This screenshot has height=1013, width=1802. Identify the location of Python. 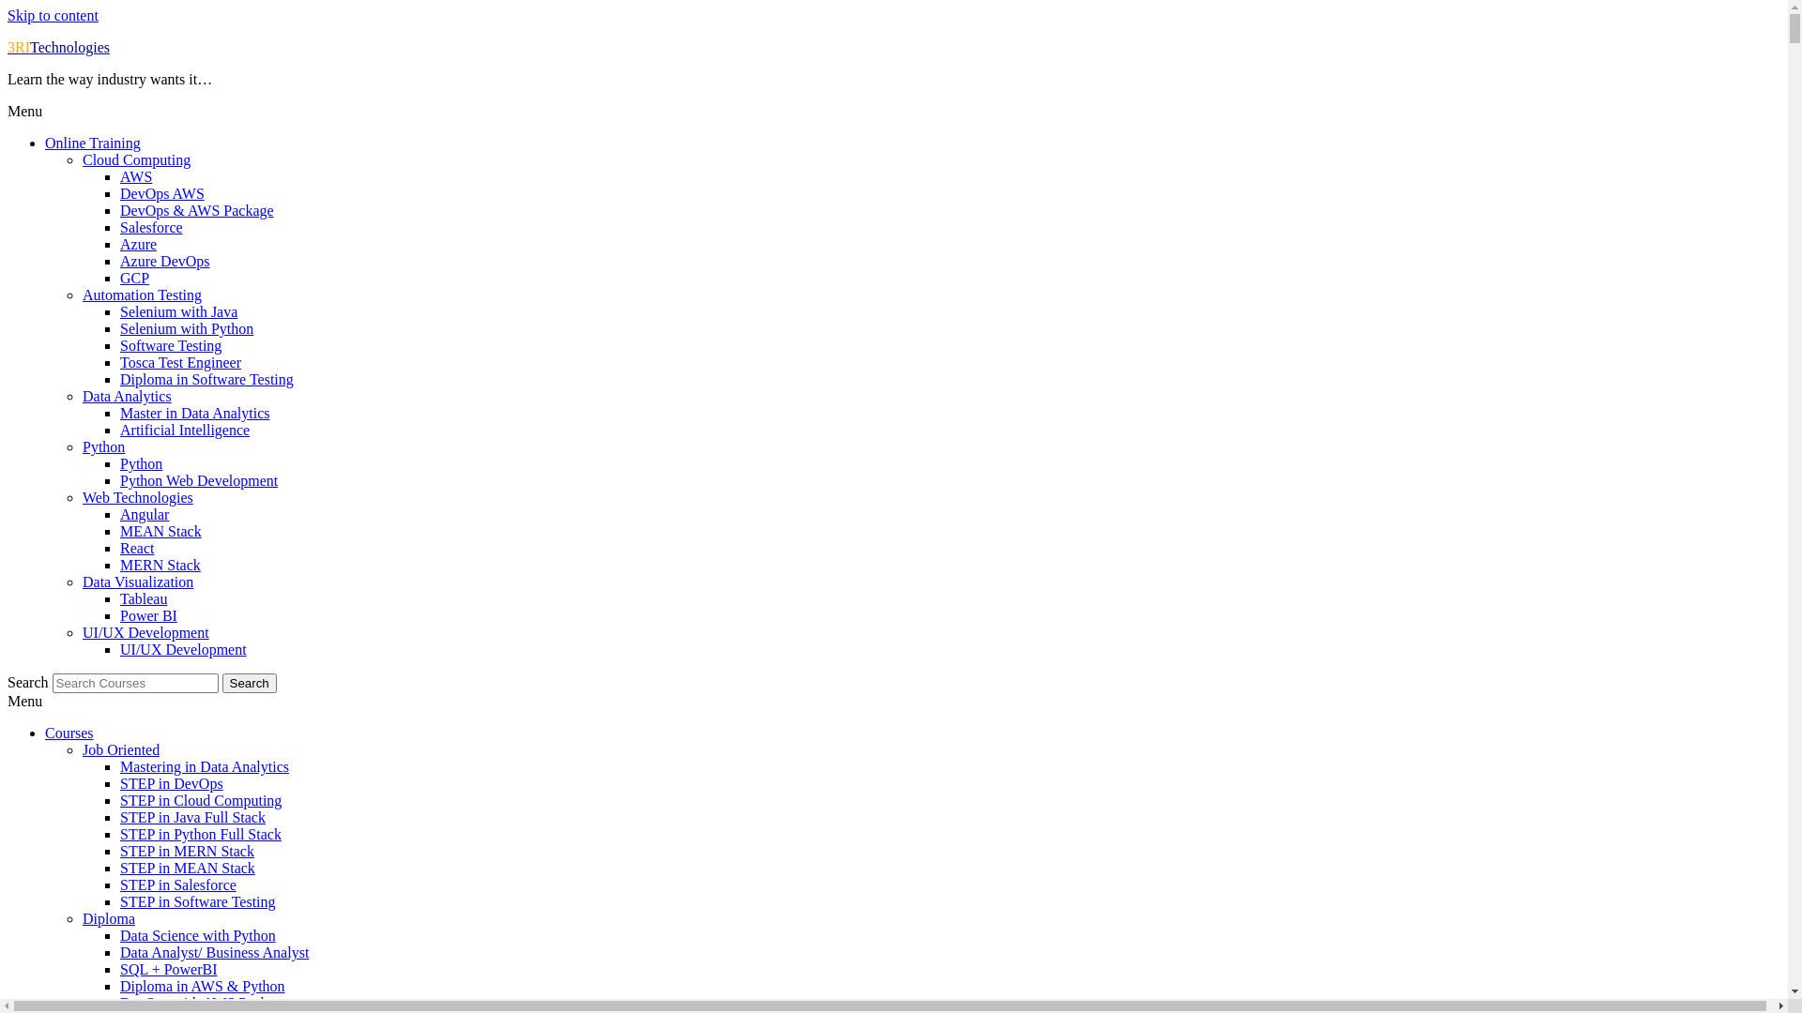
(141, 463).